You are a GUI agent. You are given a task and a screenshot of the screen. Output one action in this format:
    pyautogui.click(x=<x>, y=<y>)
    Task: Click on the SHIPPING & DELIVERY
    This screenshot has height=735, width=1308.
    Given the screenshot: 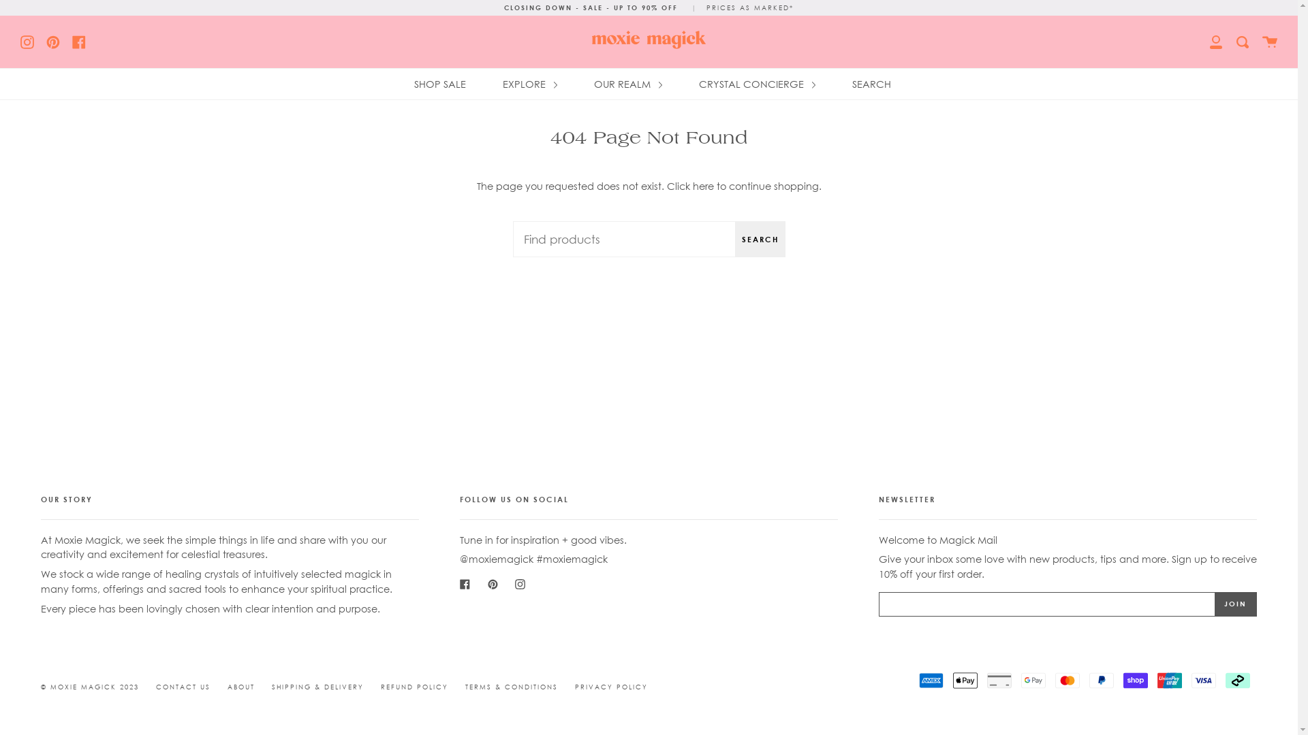 What is the action you would take?
    pyautogui.click(x=317, y=687)
    